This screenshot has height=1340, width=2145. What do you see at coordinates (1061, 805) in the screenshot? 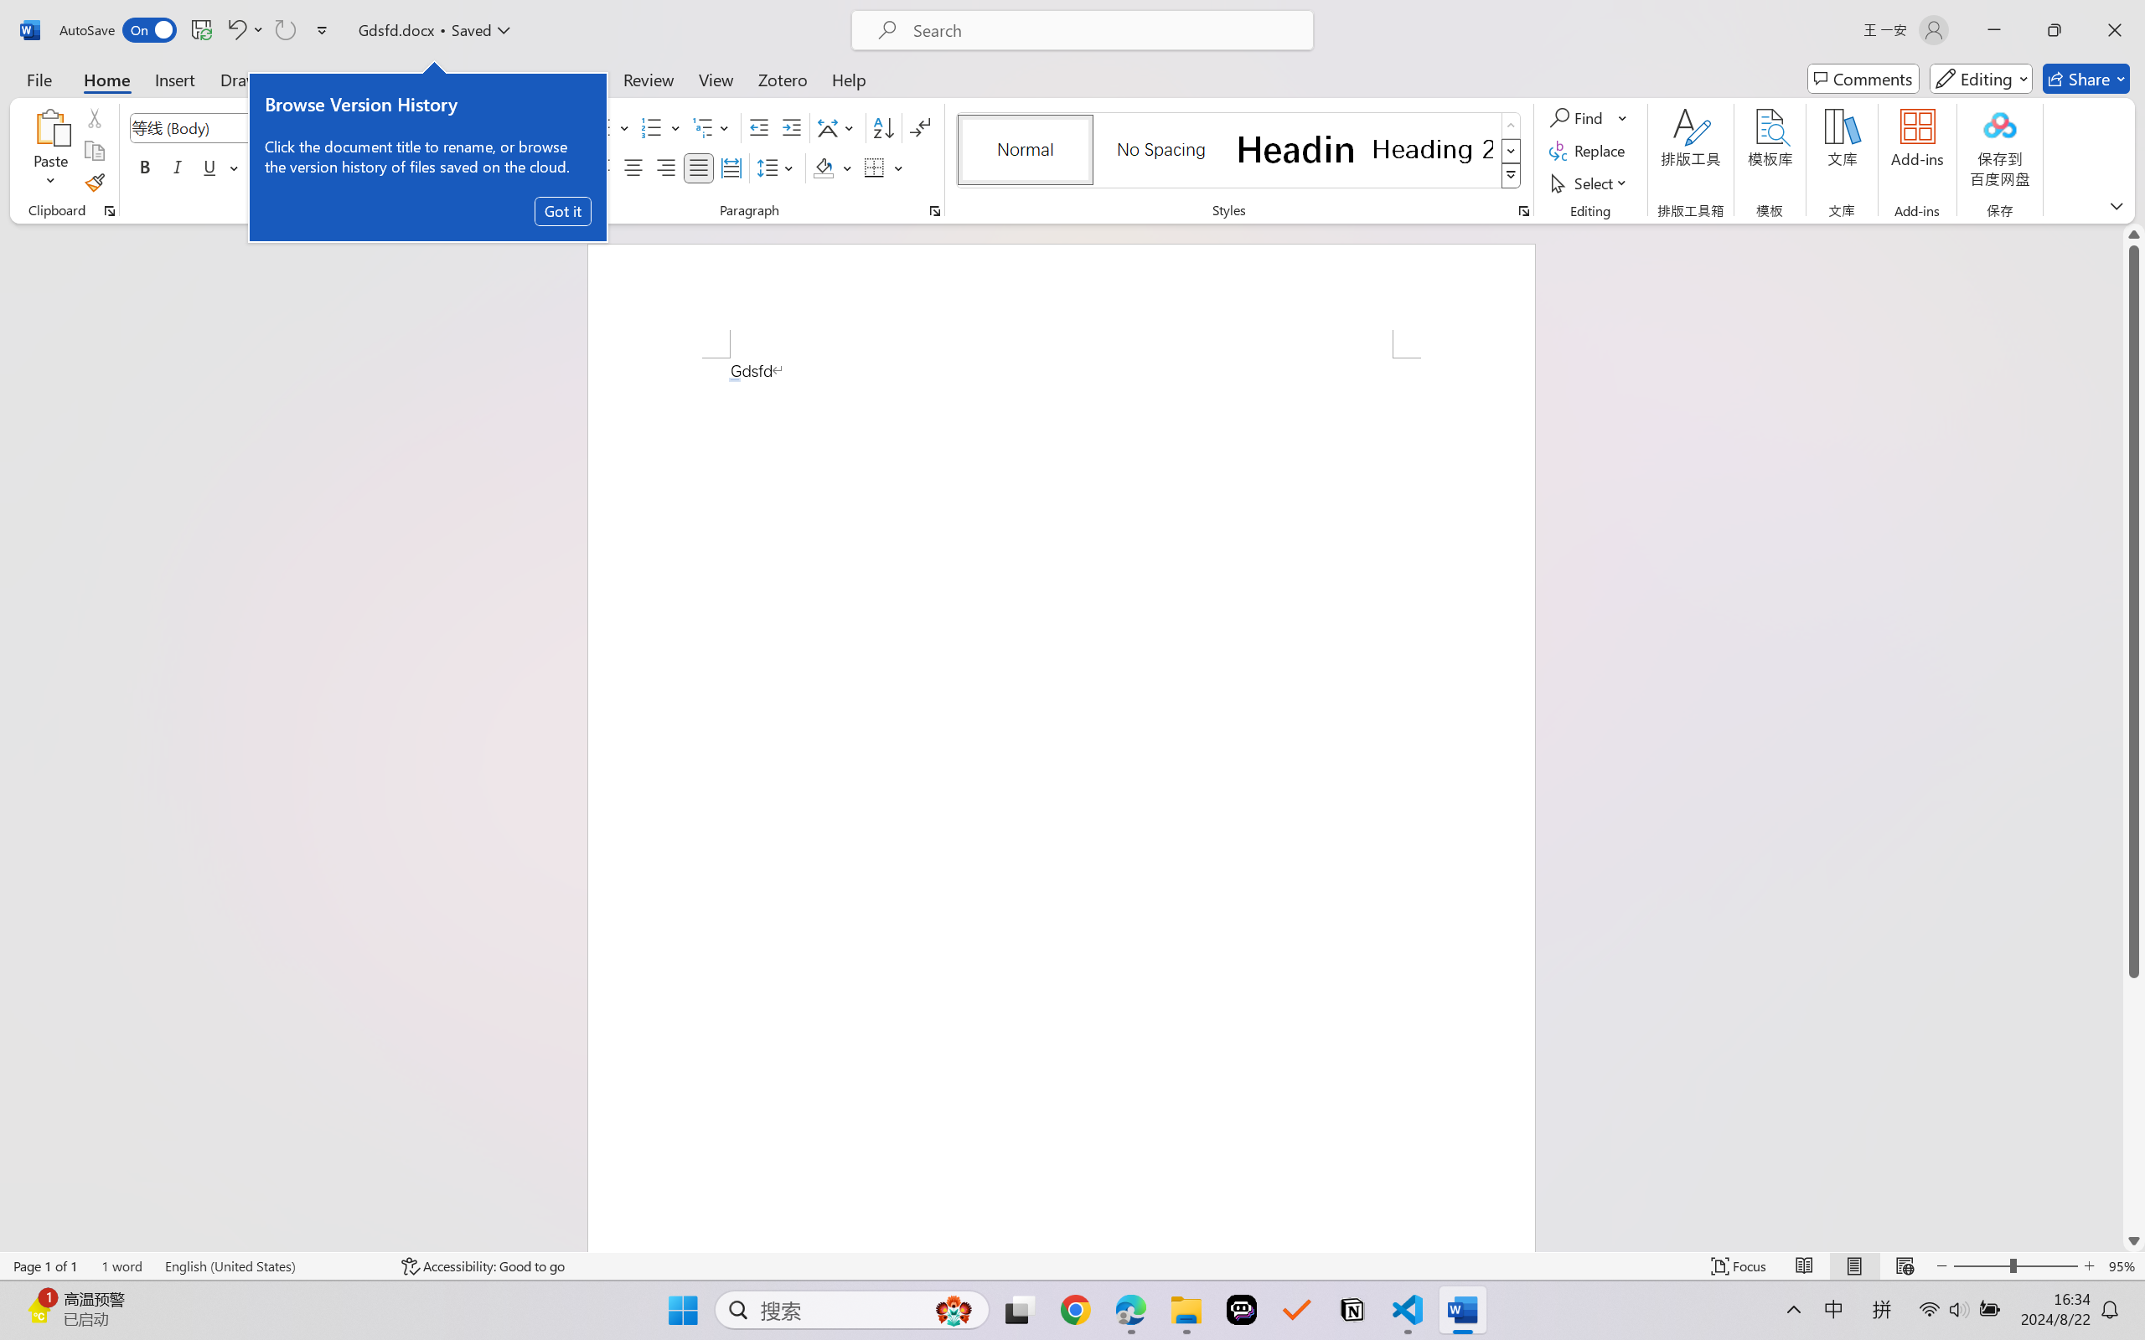
I see `Page 1 content` at bounding box center [1061, 805].